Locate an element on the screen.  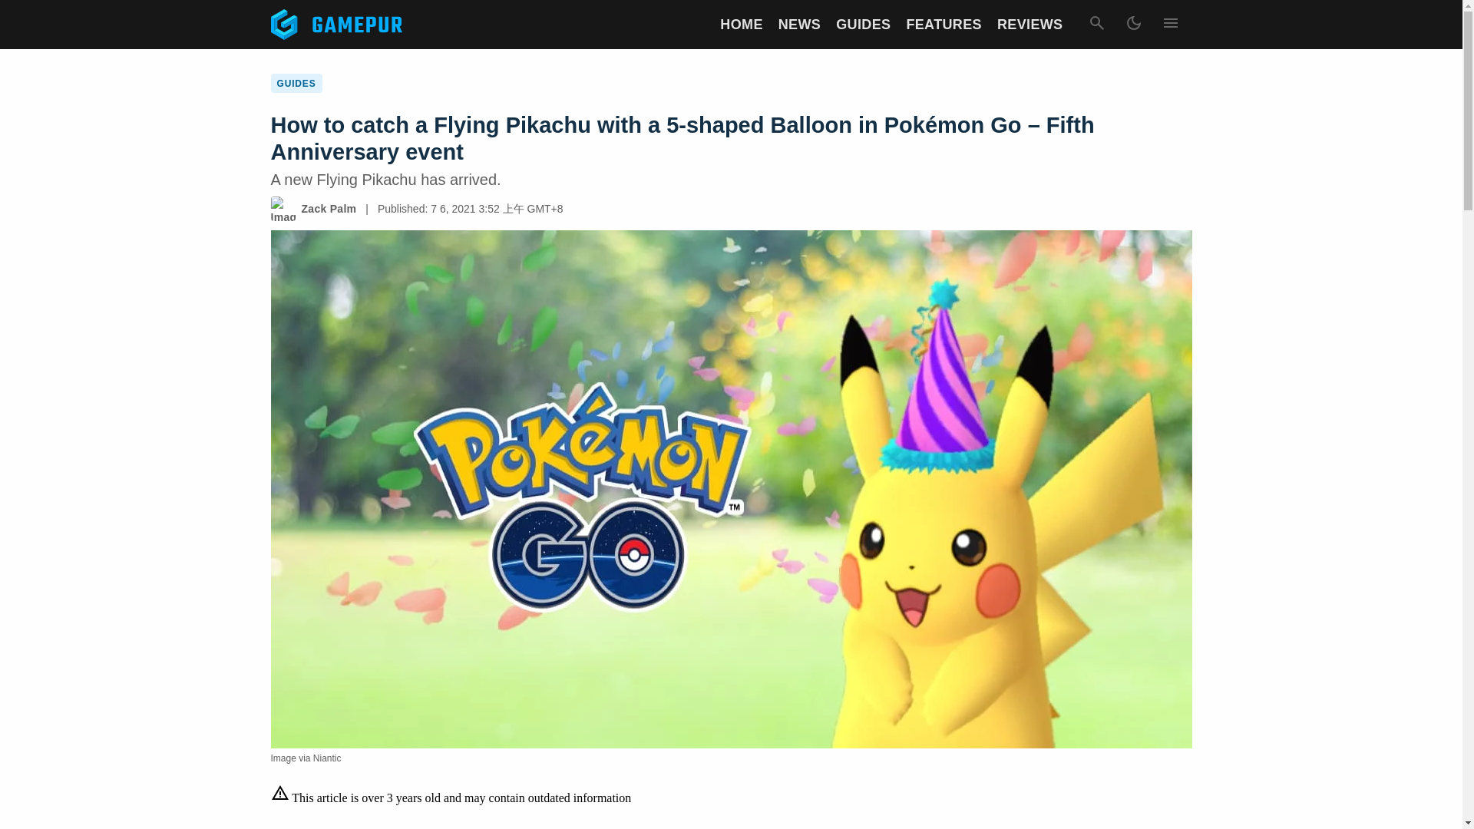
REVIEWS is located at coordinates (1030, 25).